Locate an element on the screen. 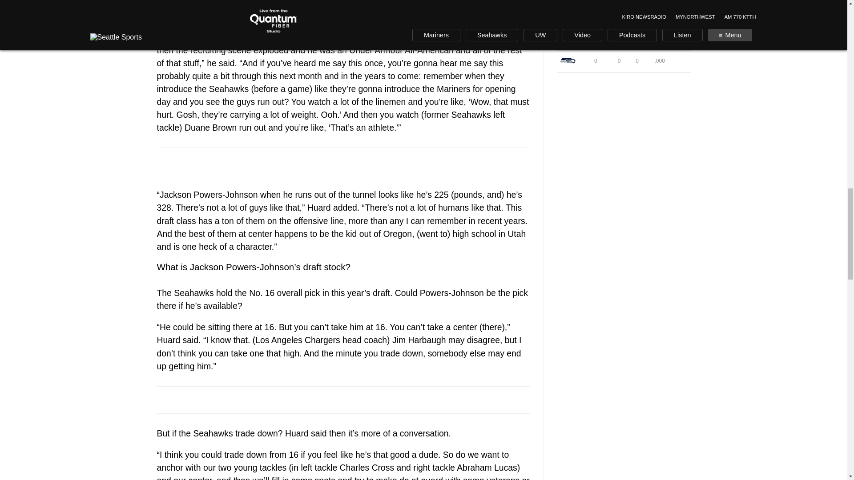  widget is located at coordinates (623, 36).